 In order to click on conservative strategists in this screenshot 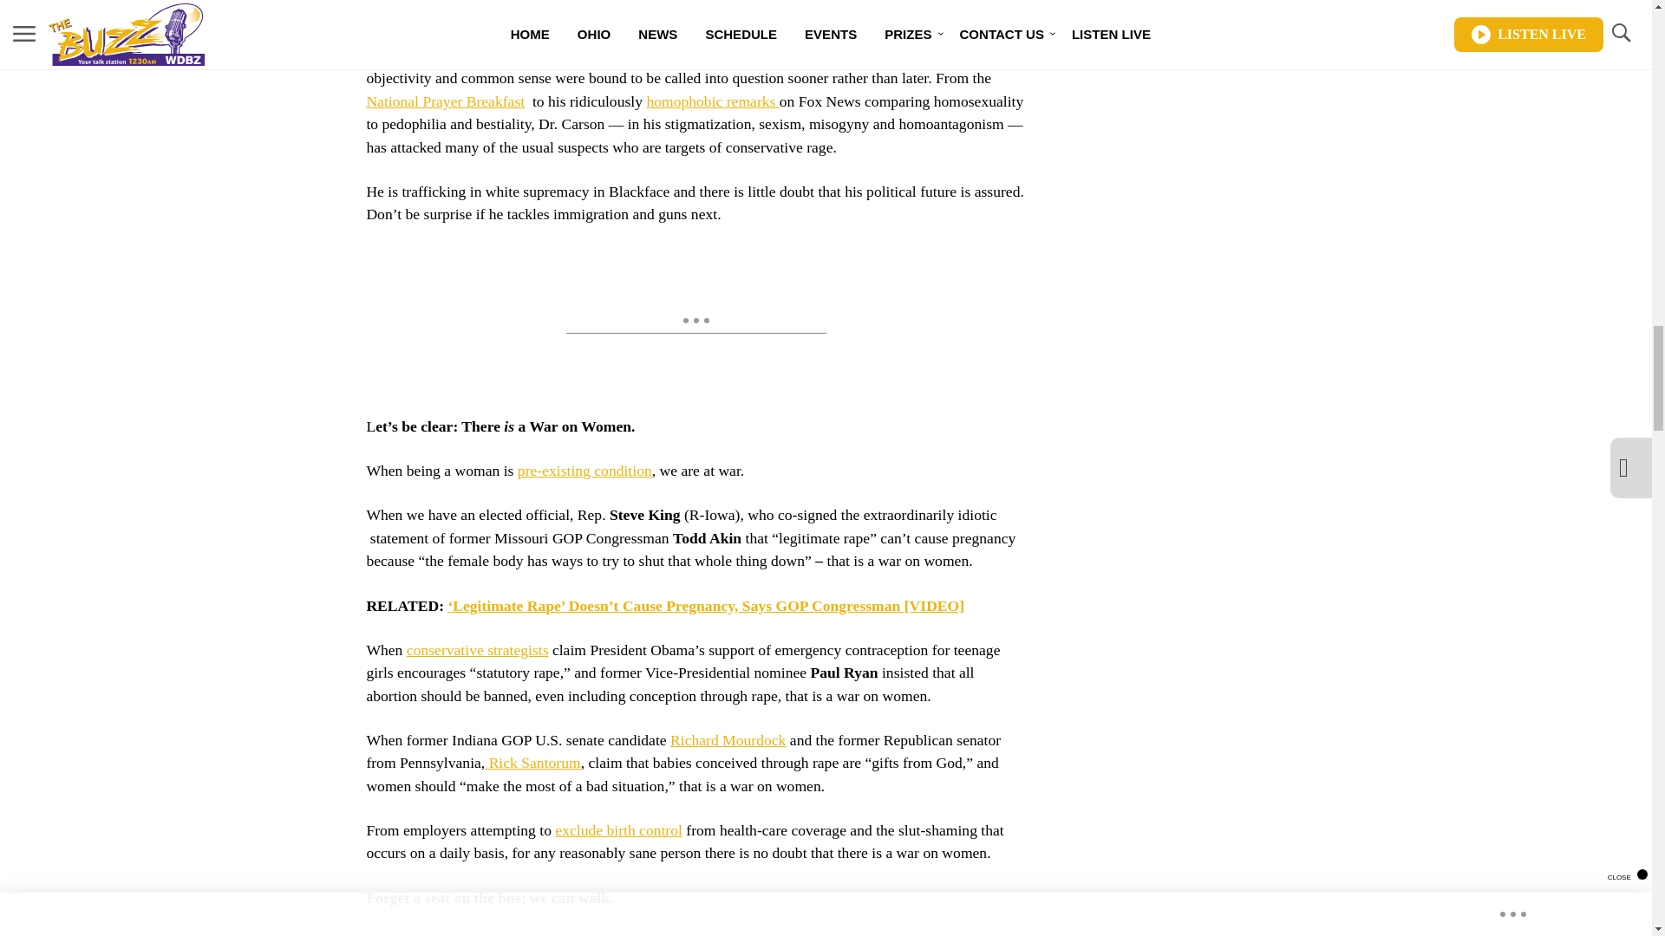, I will do `click(477, 650)`.